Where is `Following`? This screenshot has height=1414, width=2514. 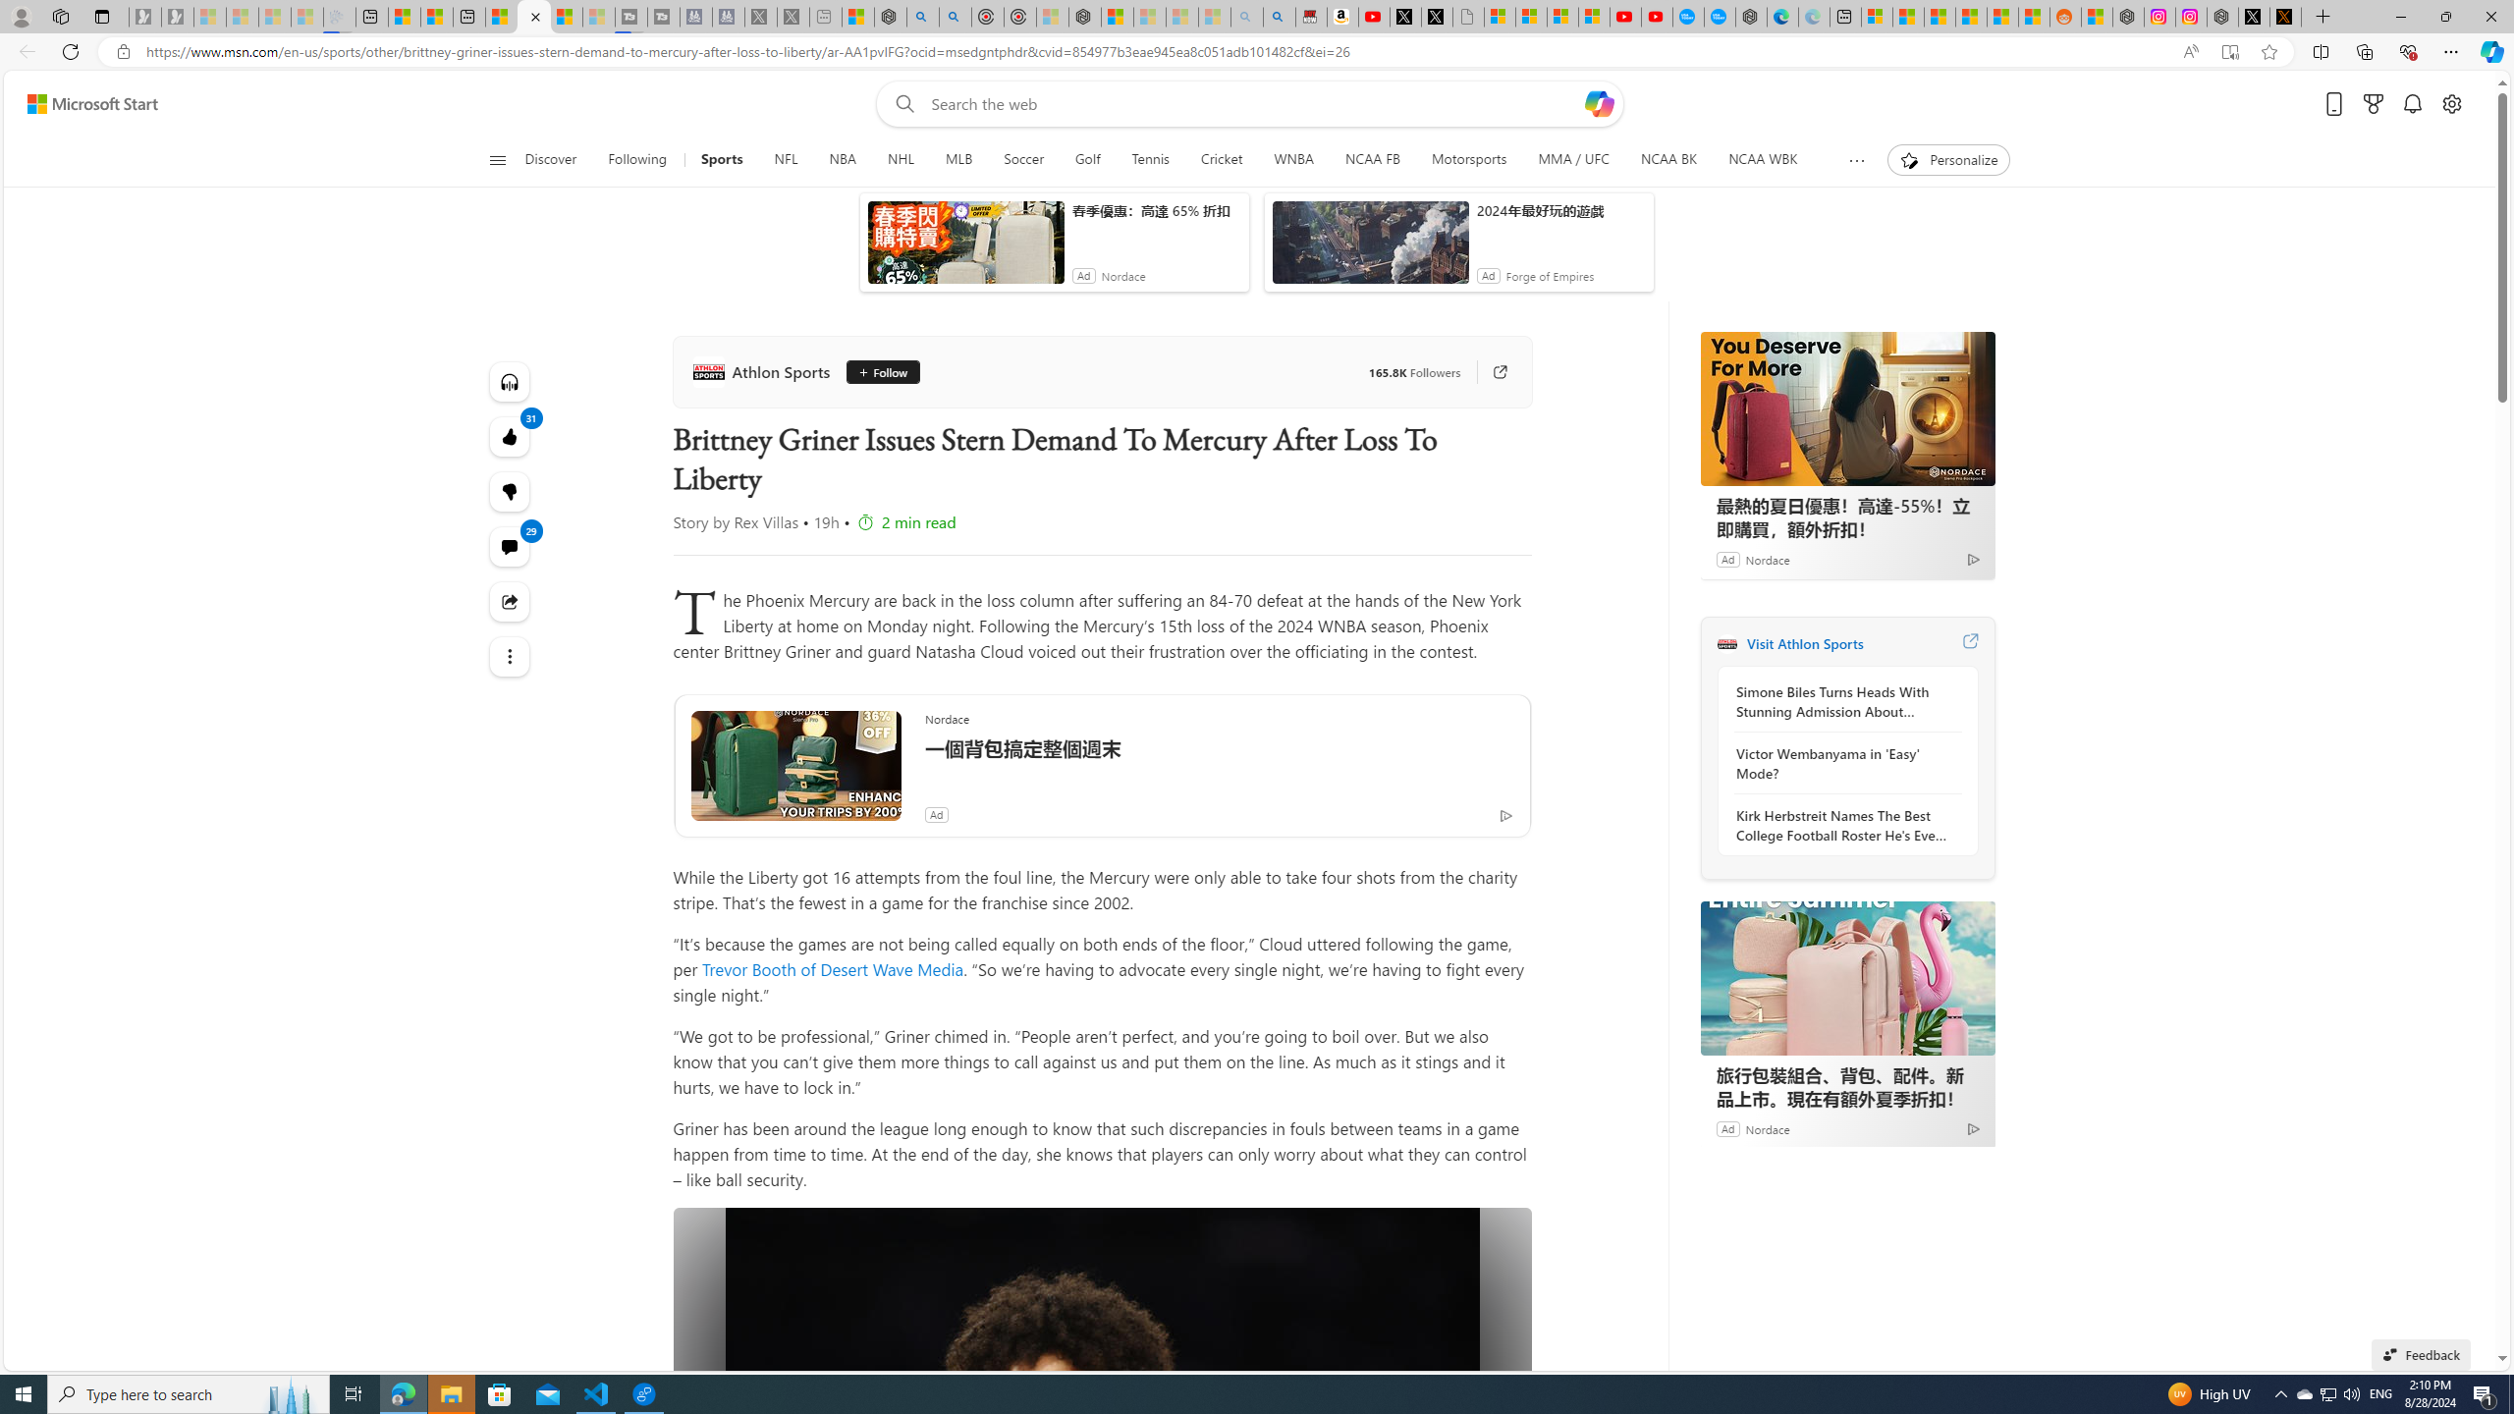
Following is located at coordinates (636, 160).